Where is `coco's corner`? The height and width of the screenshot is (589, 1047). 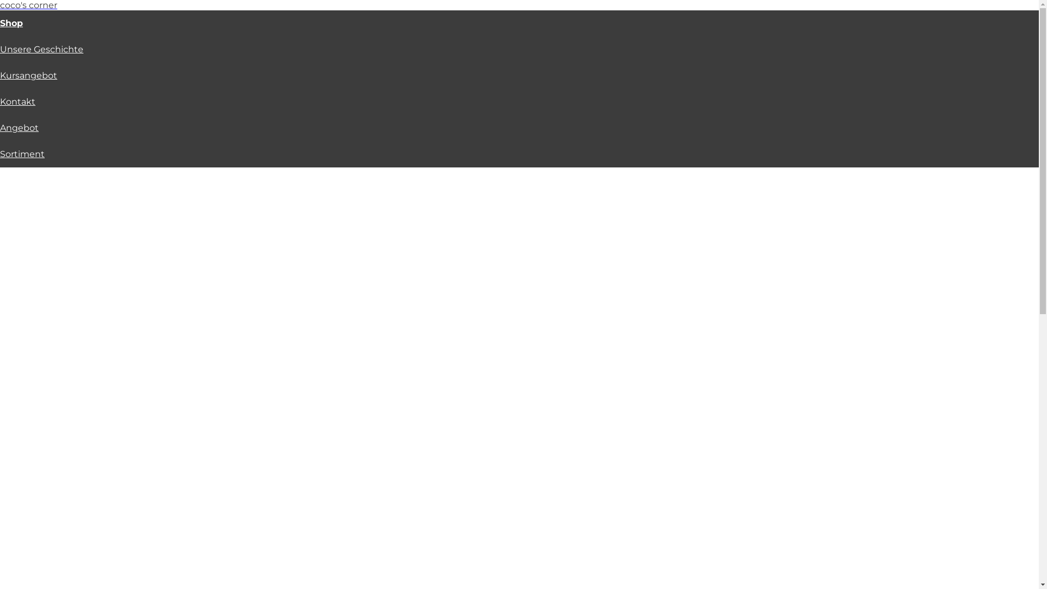
coco's corner is located at coordinates (28, 5).